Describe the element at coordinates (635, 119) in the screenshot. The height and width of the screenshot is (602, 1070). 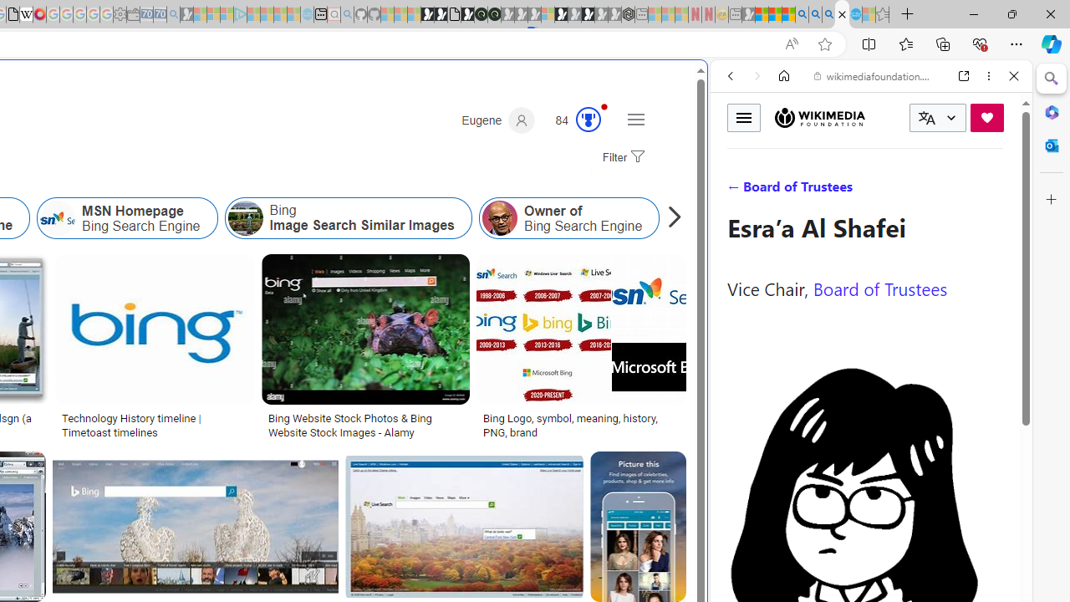
I see `Settings and quick links` at that location.